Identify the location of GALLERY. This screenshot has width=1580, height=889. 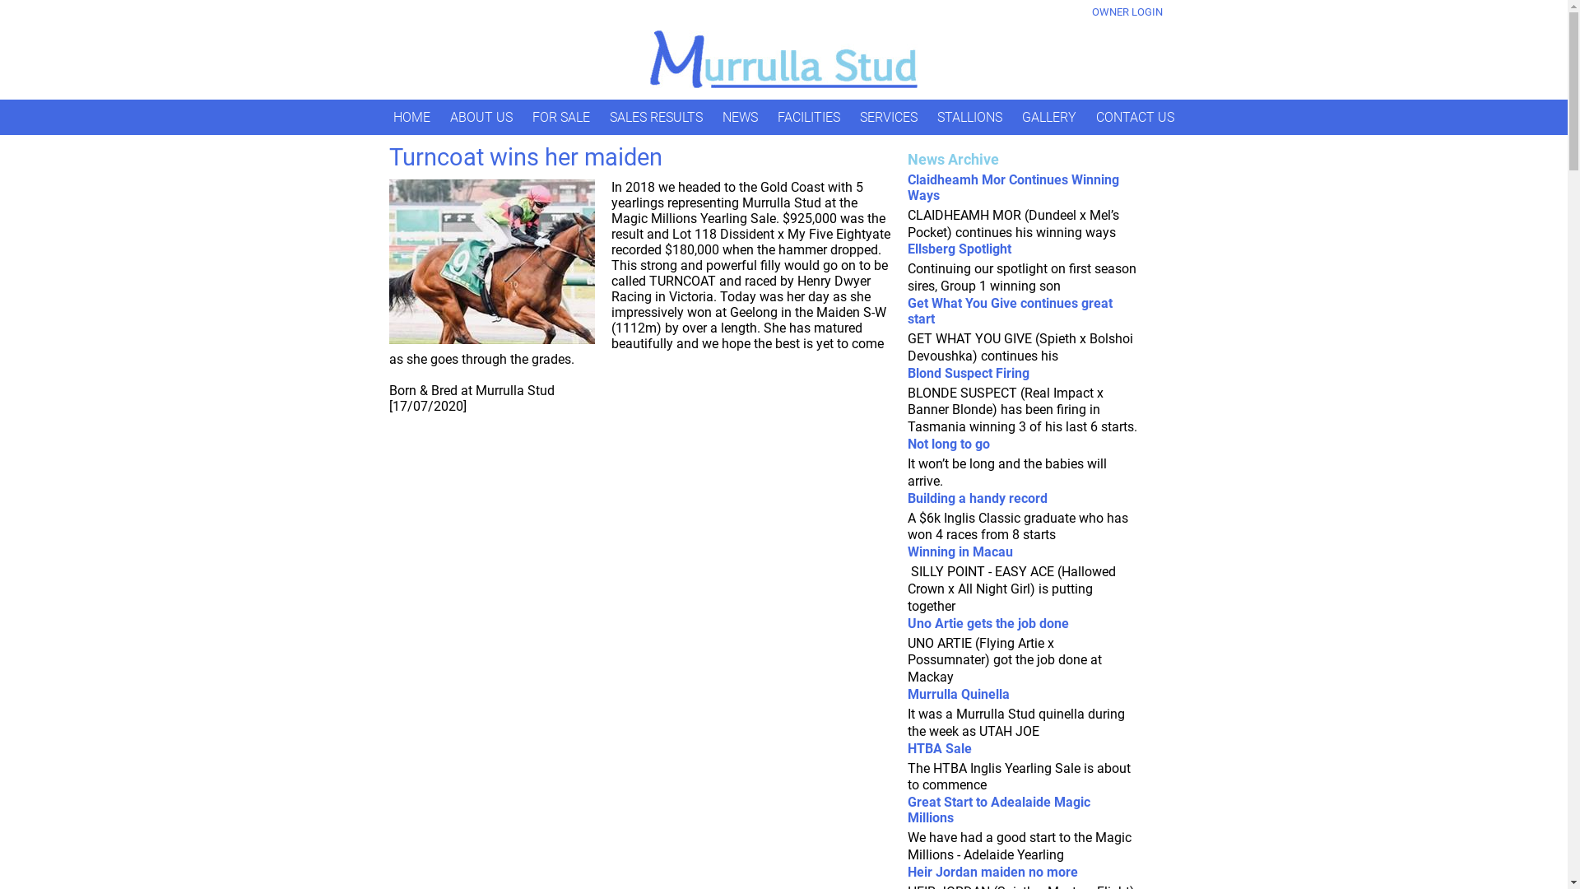
(1053, 117).